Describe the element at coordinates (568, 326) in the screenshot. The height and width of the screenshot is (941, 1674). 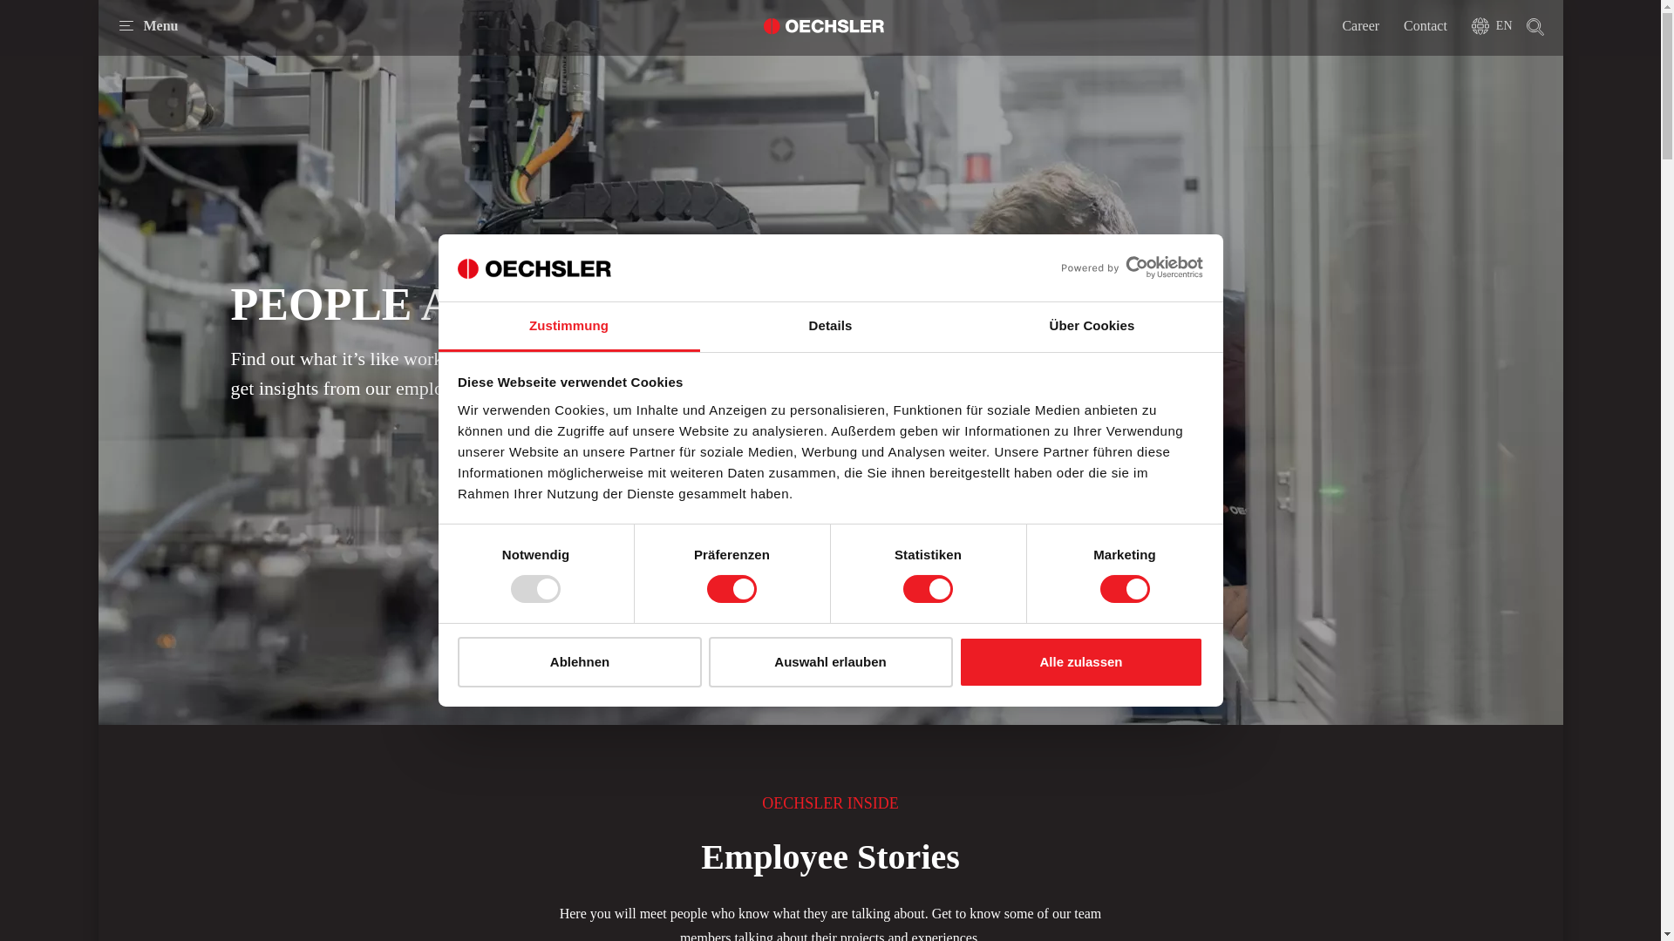
I see `Zustimmung` at that location.